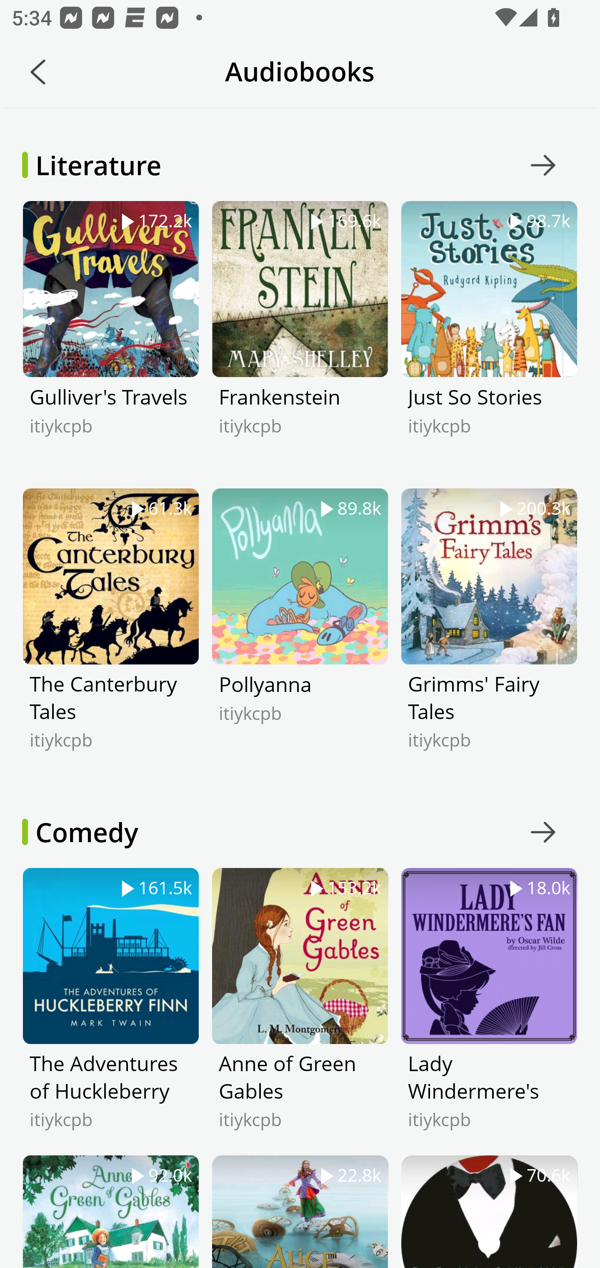 The width and height of the screenshot is (600, 1268). Describe the element at coordinates (300, 1011) in the screenshot. I see `153.2k Anne of Green Gables itiykcpb` at that location.